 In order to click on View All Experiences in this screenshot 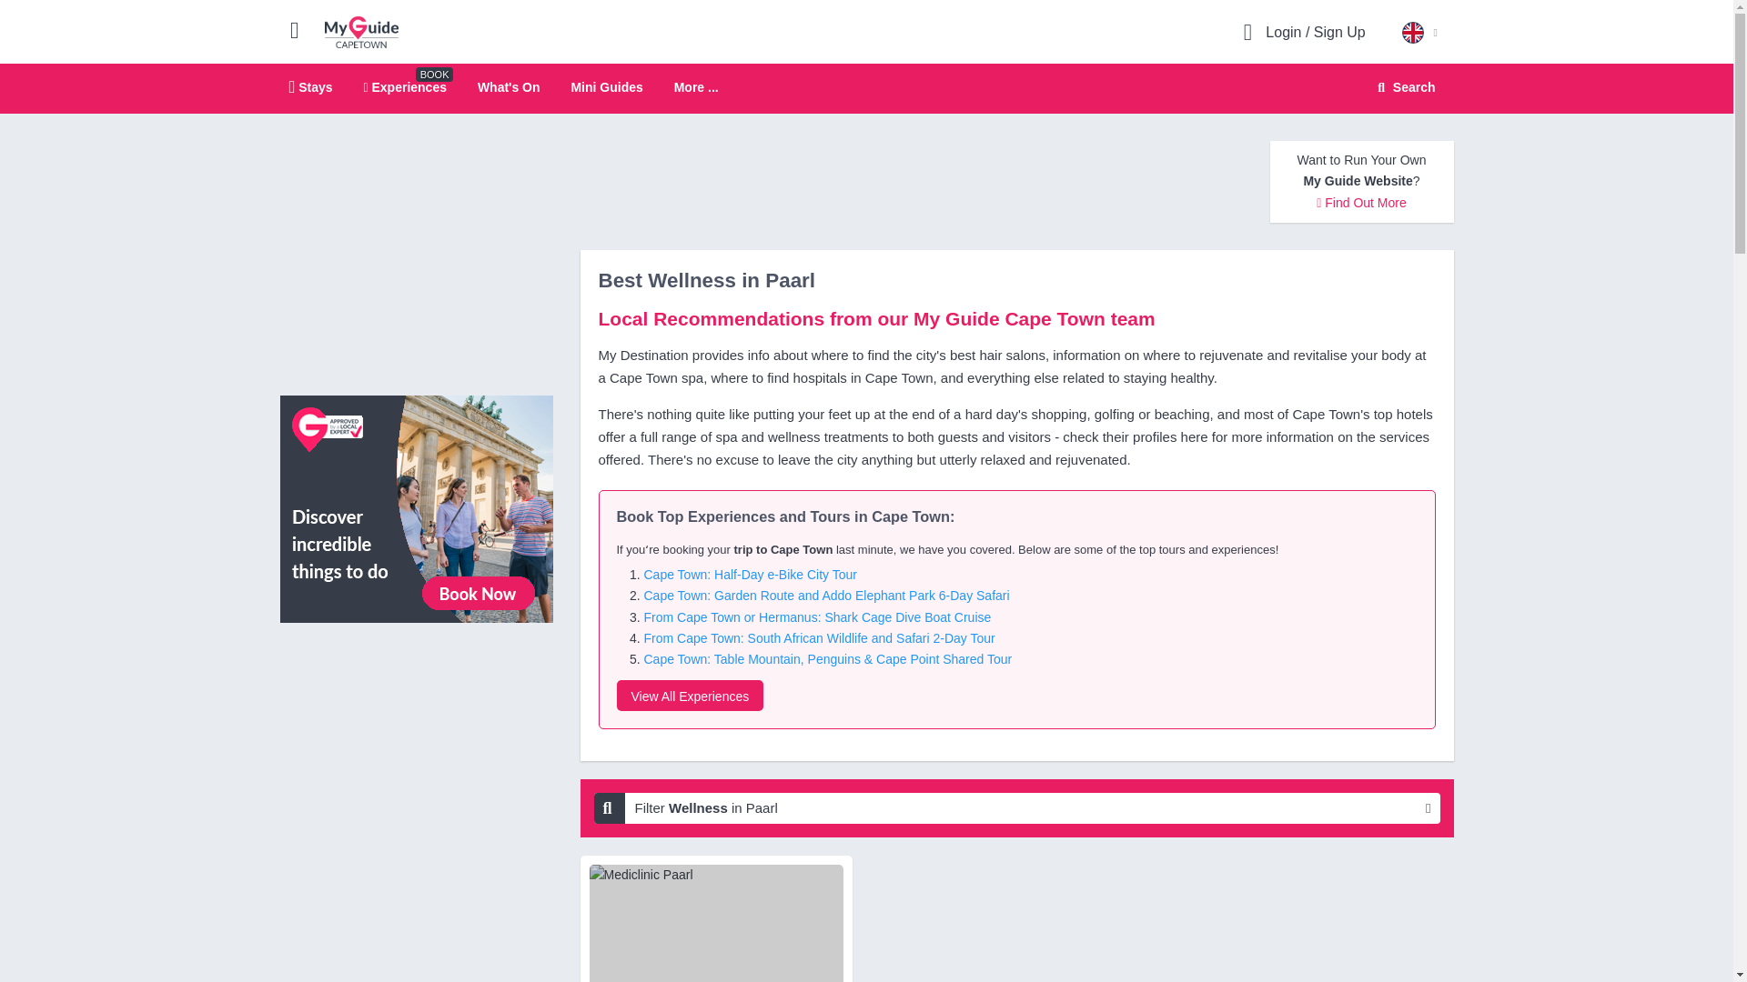, I will do `click(866, 89)`.